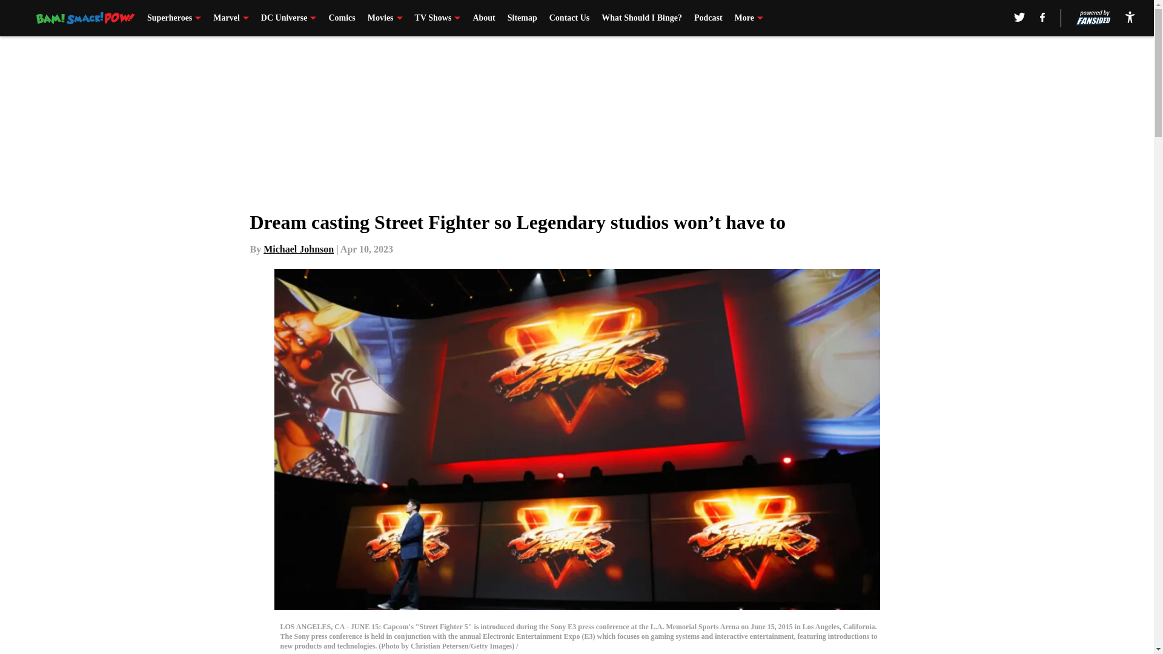  Describe the element at coordinates (749, 18) in the screenshot. I see `More` at that location.